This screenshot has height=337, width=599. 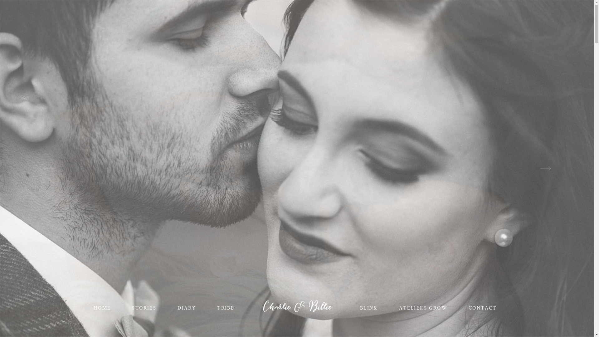 What do you see at coordinates (144, 308) in the screenshot?
I see `STORIES` at bounding box center [144, 308].